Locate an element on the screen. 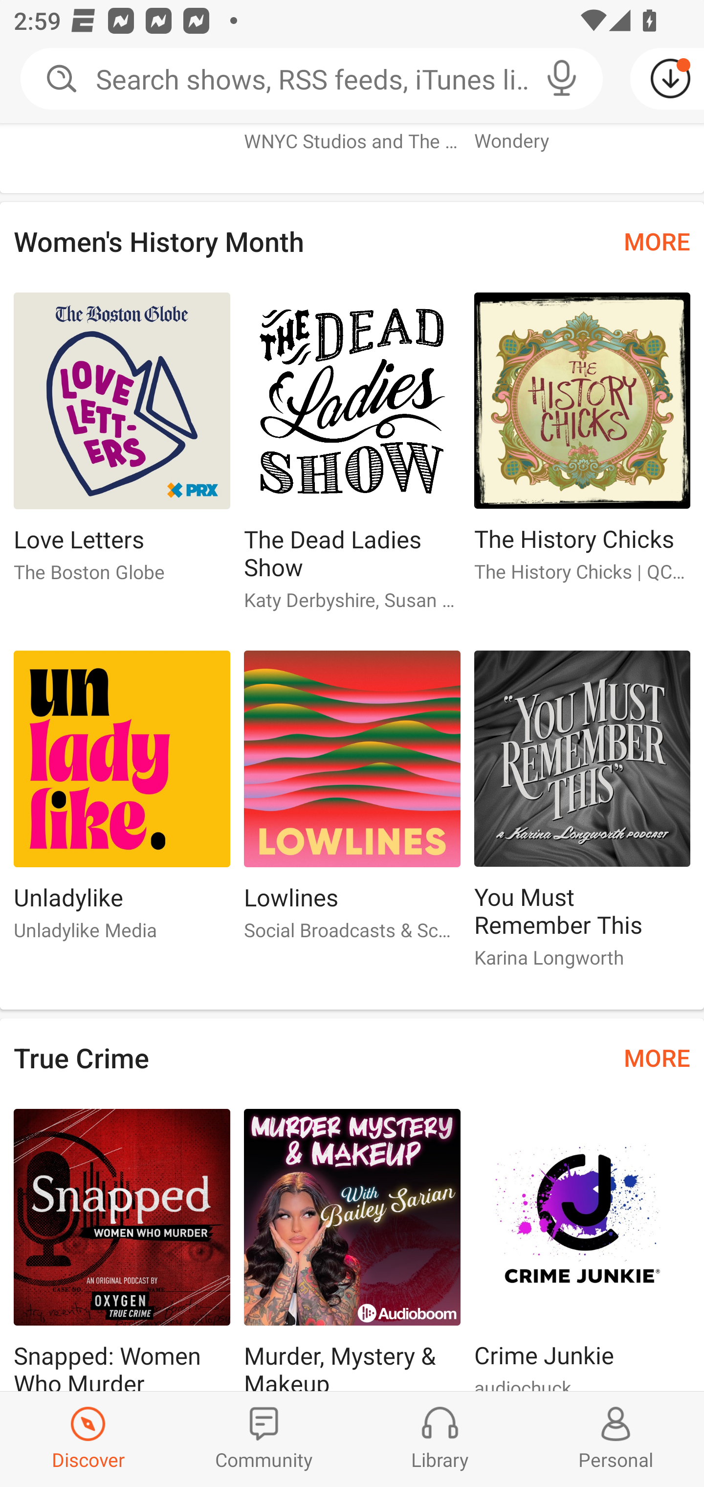  Profiles and Settings Personal is located at coordinates (616, 1439).